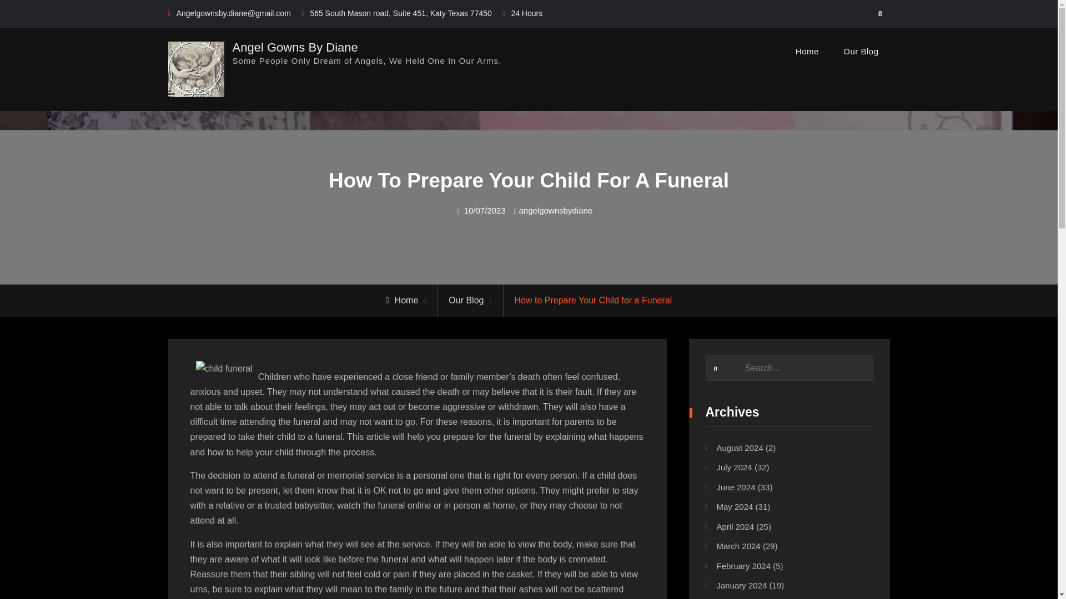  I want to click on July 2024, so click(734, 467).